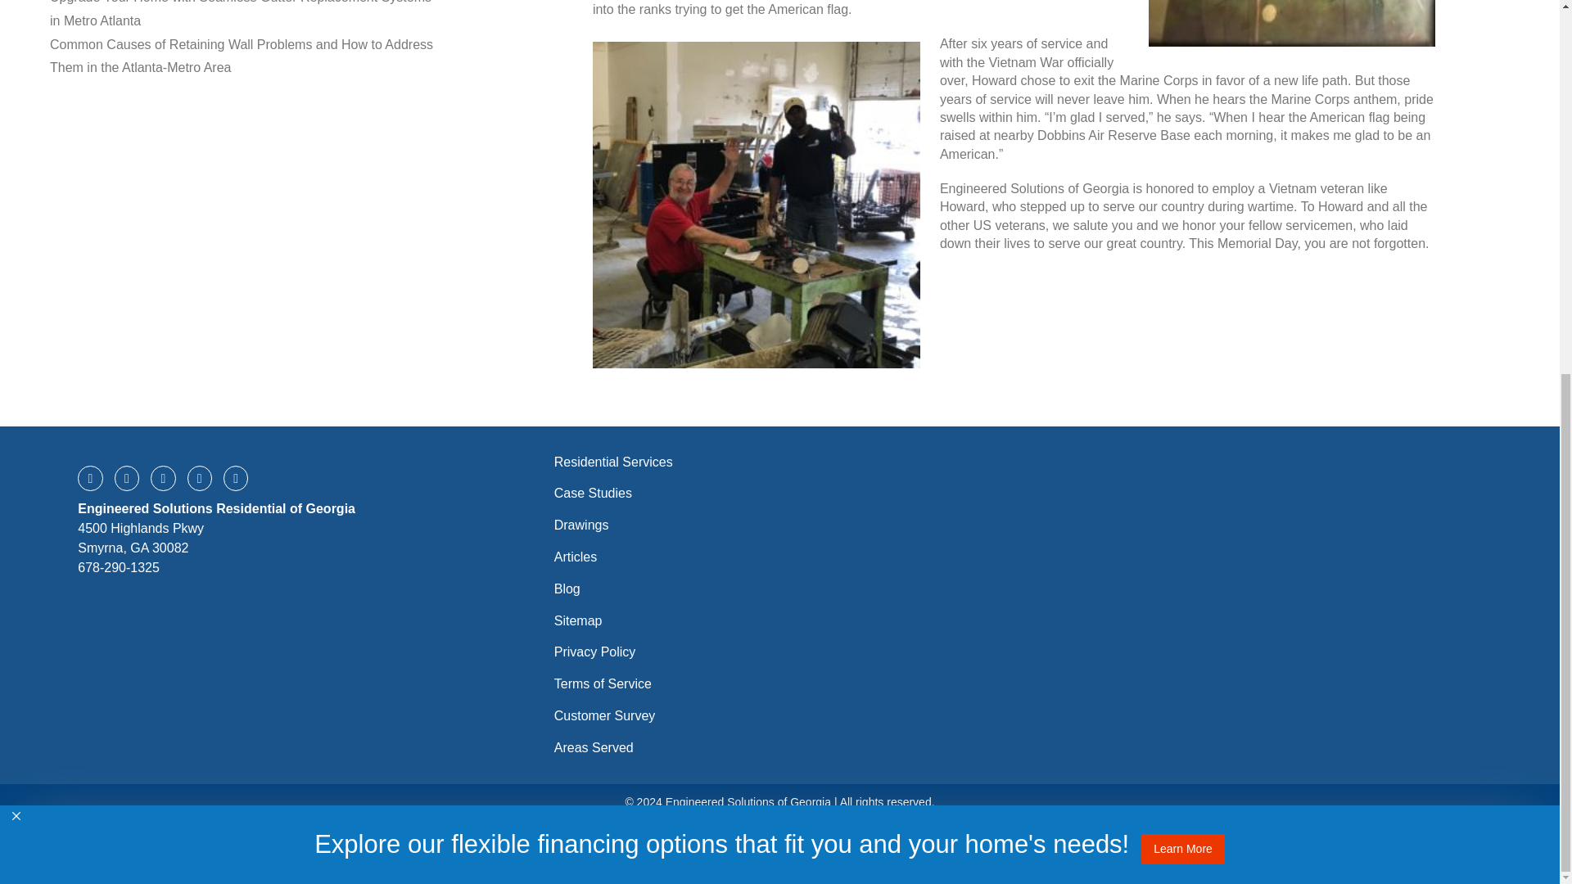  I want to click on Twitter, so click(127, 478).